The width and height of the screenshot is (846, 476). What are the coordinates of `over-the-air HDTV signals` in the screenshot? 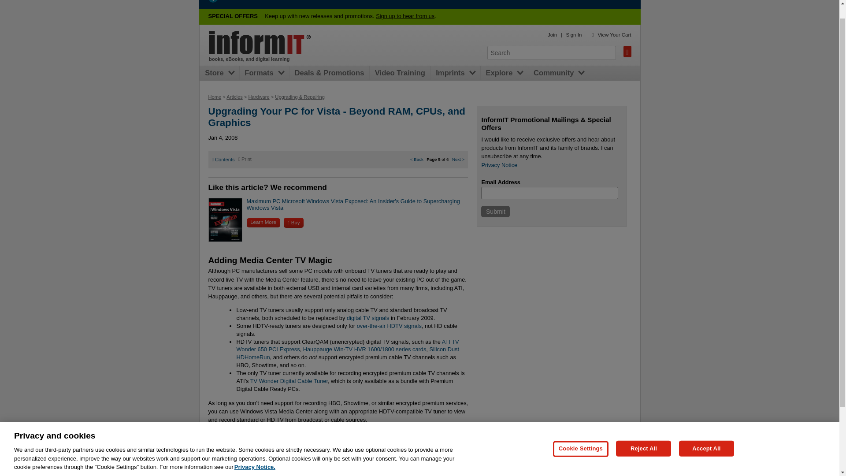 It's located at (389, 326).